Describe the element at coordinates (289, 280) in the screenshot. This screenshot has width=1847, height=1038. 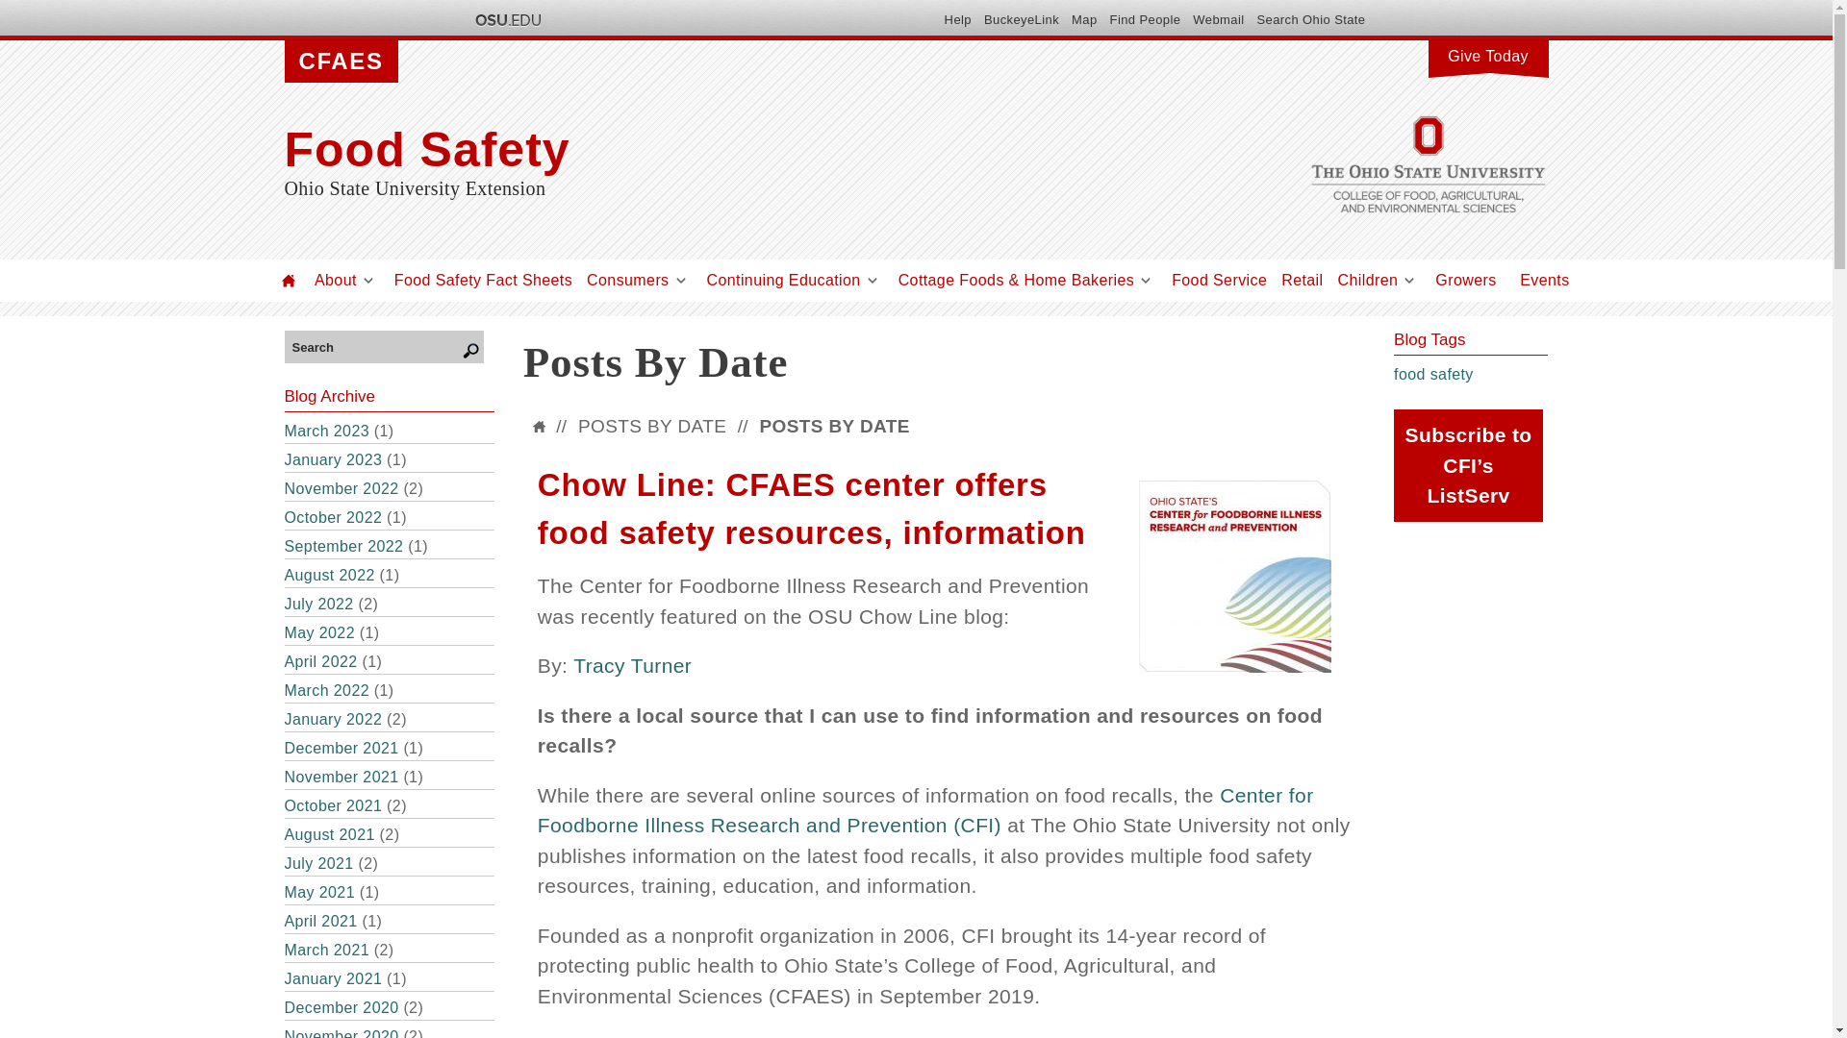
I see `Home` at that location.